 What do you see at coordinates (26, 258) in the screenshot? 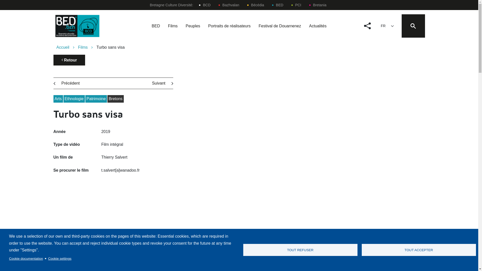
I see `Cookie documentation` at bounding box center [26, 258].